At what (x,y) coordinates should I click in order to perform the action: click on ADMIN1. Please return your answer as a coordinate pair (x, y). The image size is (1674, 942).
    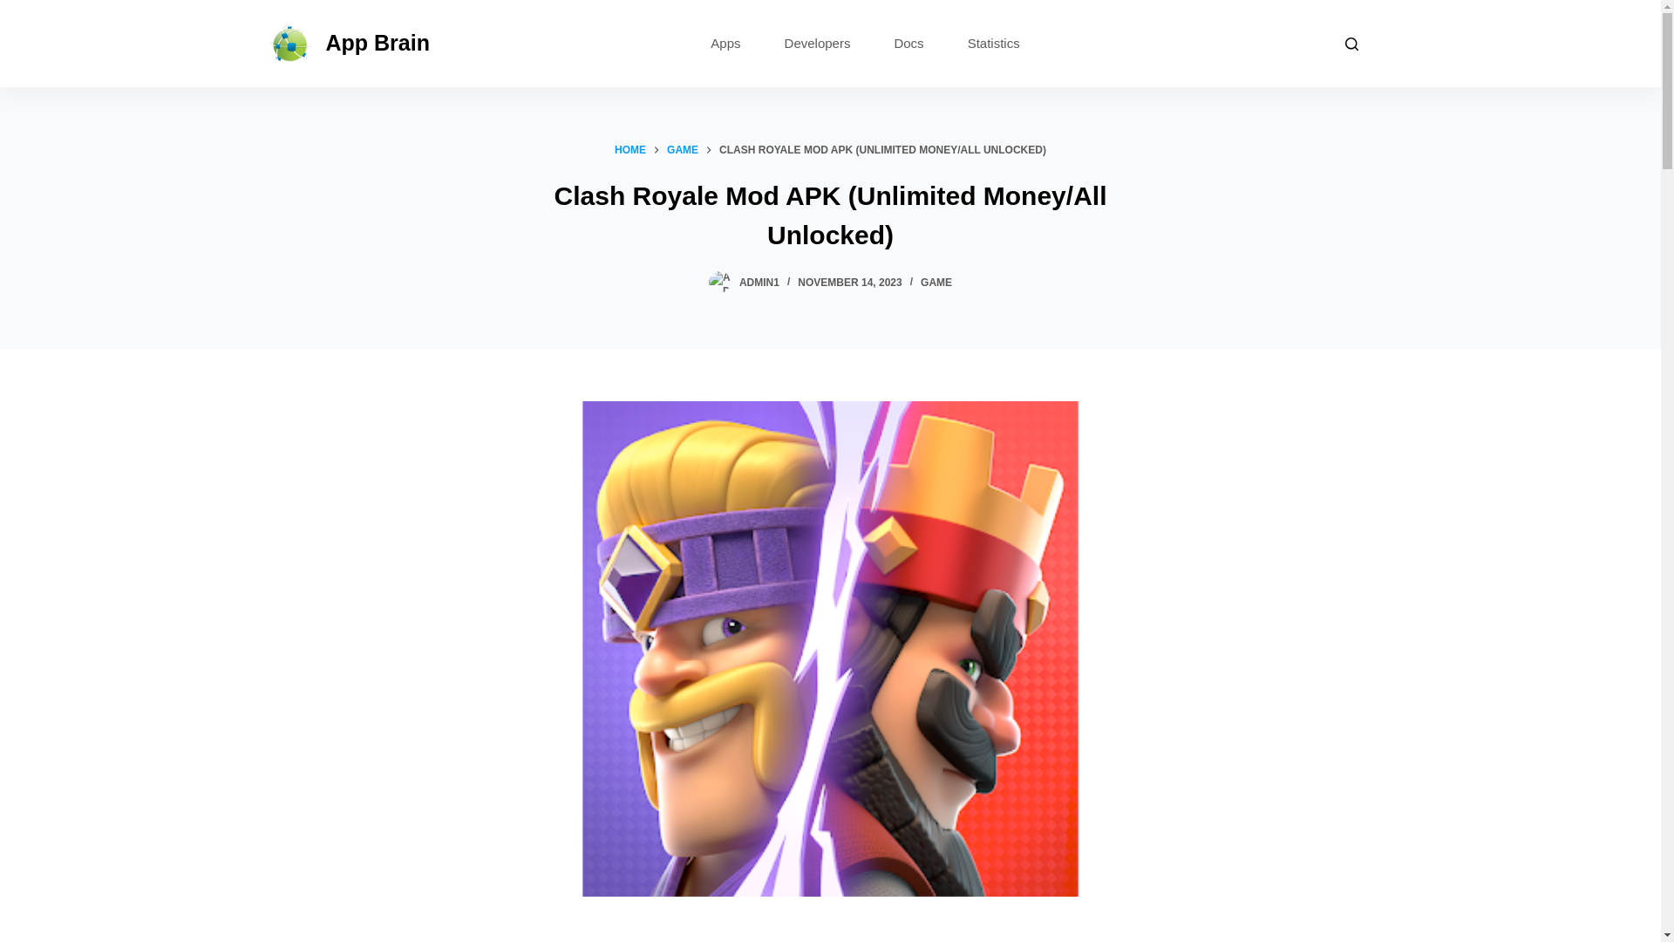
    Looking at the image, I should click on (759, 283).